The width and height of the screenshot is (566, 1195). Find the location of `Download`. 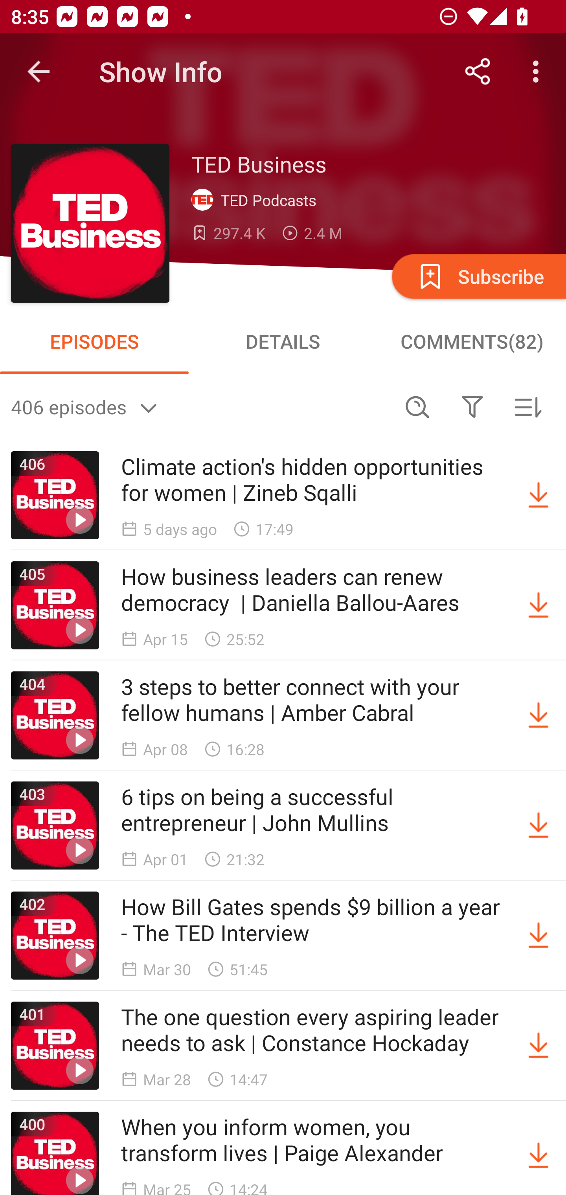

Download is located at coordinates (538, 1153).